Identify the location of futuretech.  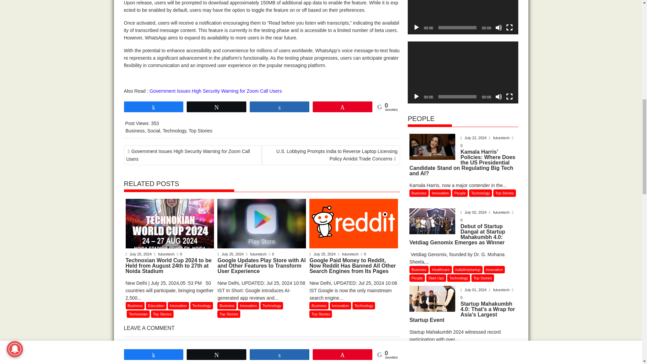
(257, 254).